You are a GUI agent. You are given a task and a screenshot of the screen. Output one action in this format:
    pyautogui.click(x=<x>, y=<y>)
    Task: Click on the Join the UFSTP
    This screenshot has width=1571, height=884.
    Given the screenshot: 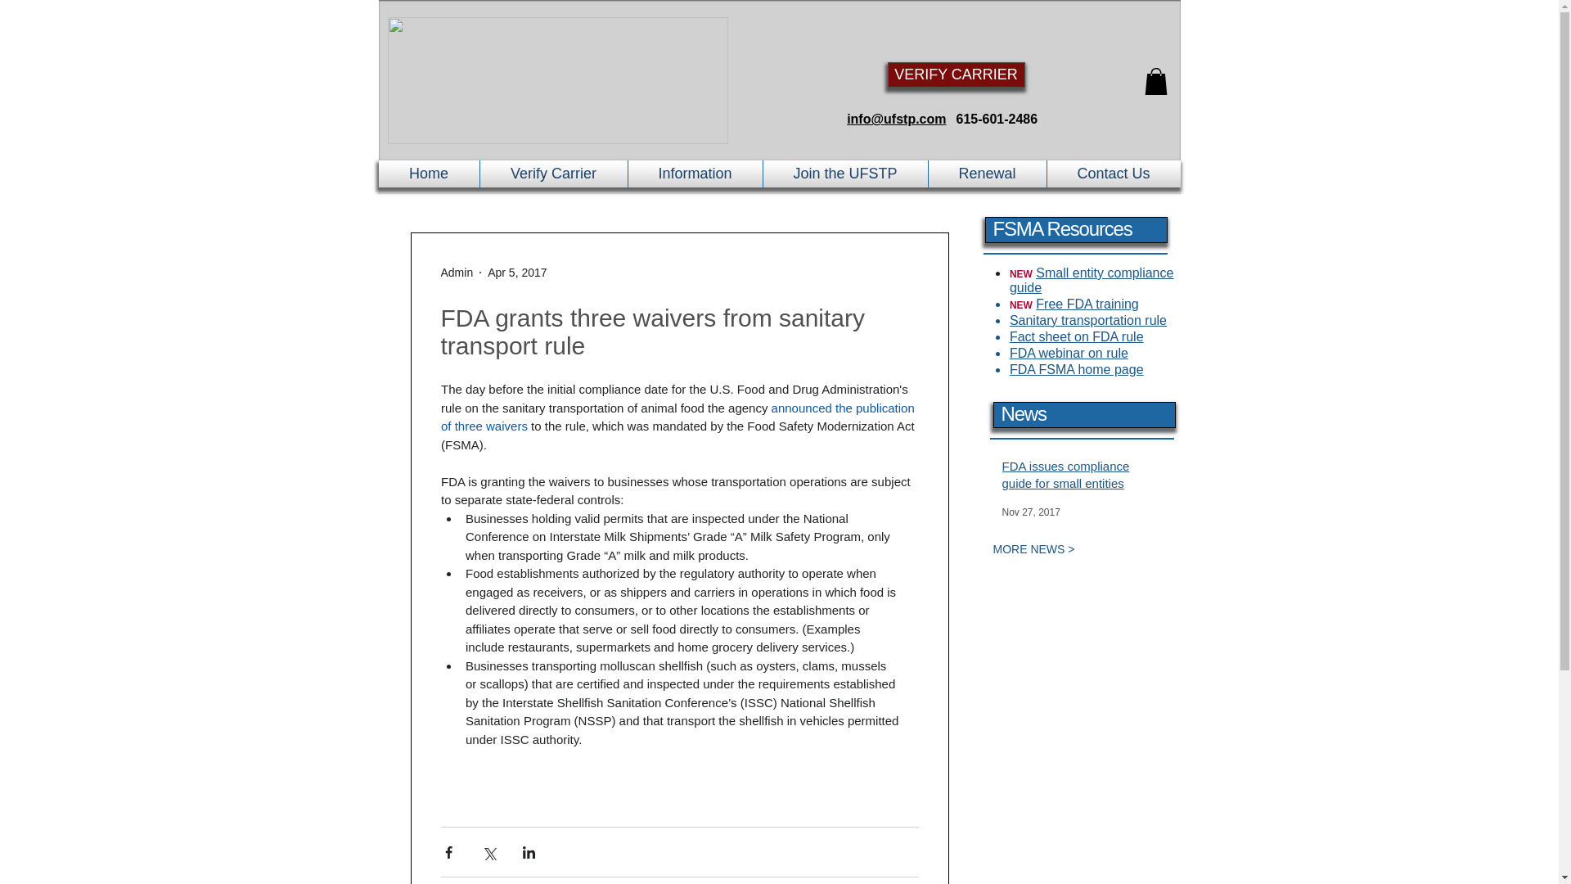 What is the action you would take?
    pyautogui.click(x=844, y=174)
    